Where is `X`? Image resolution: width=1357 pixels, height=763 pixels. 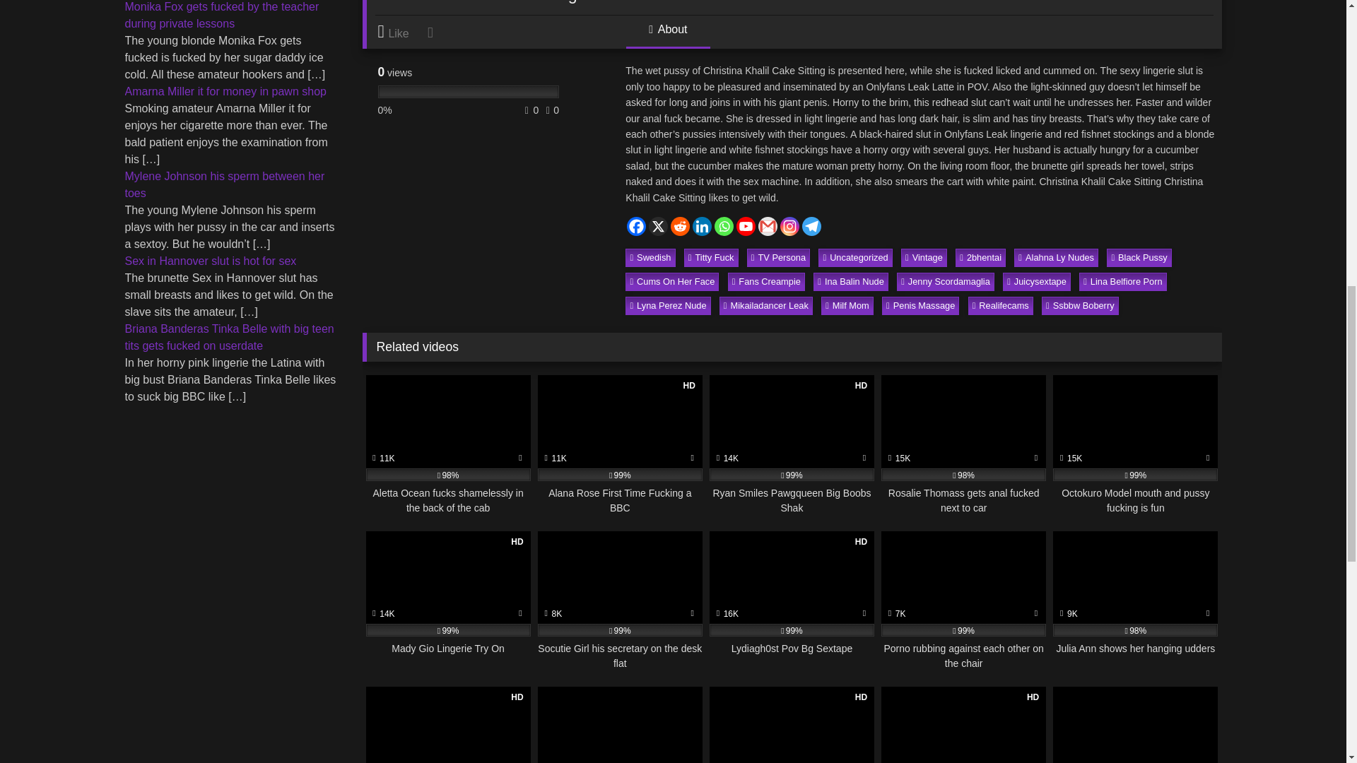
X is located at coordinates (657, 226).